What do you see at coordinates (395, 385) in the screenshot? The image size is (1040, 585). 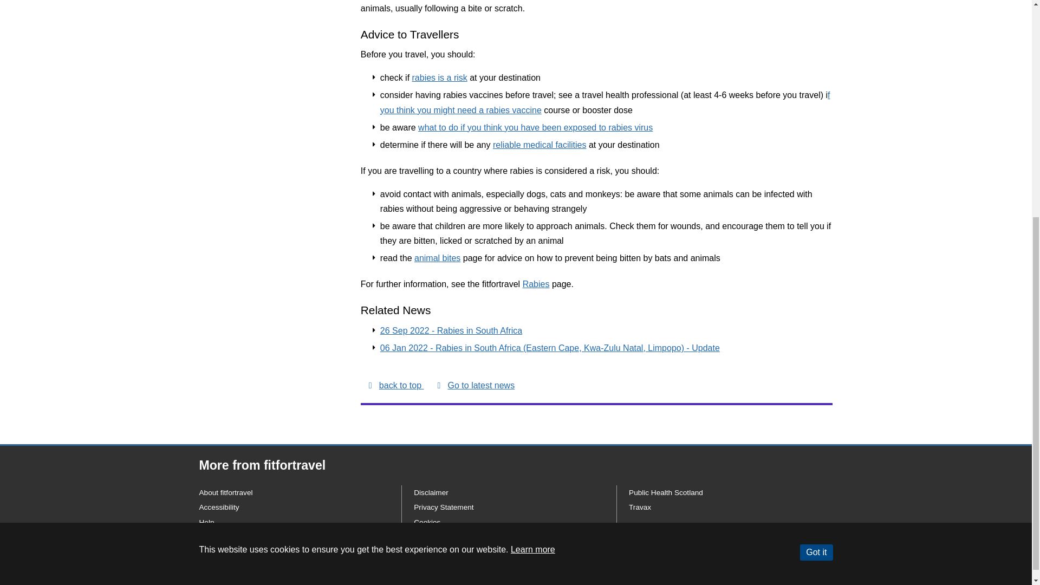 I see `back to top` at bounding box center [395, 385].